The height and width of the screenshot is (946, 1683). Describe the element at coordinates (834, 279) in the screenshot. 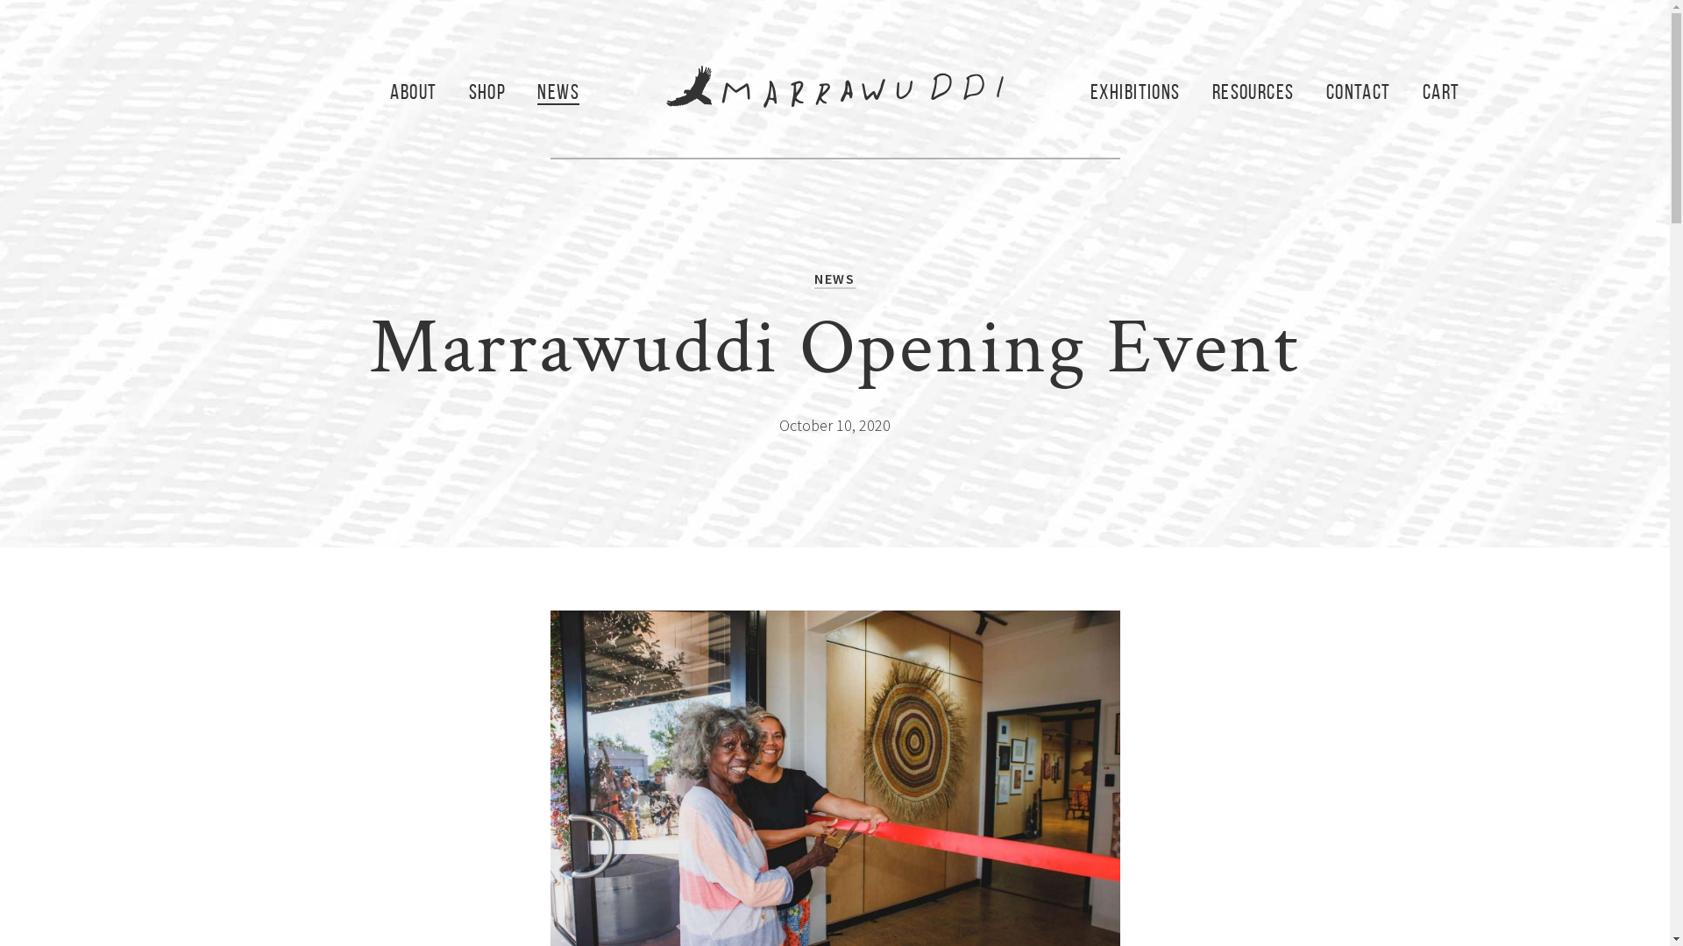

I see `NEWS` at that location.